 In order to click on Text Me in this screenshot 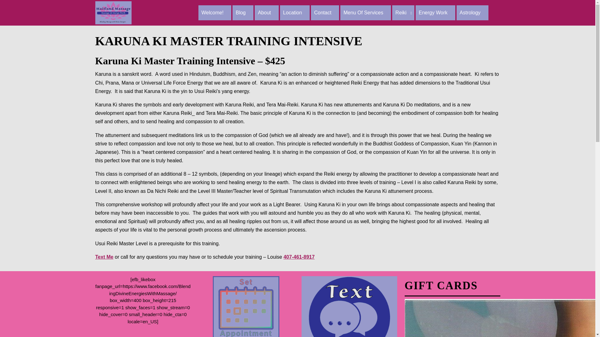, I will do `click(104, 257)`.